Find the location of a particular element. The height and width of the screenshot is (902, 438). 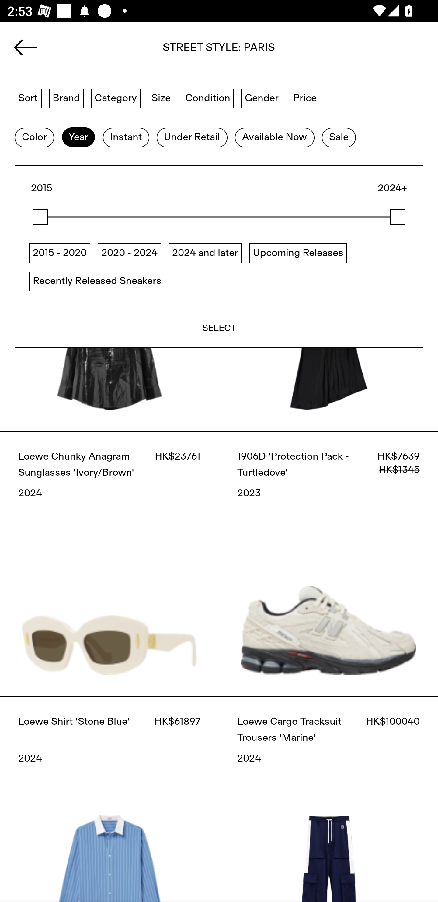

Sale is located at coordinates (339, 137).